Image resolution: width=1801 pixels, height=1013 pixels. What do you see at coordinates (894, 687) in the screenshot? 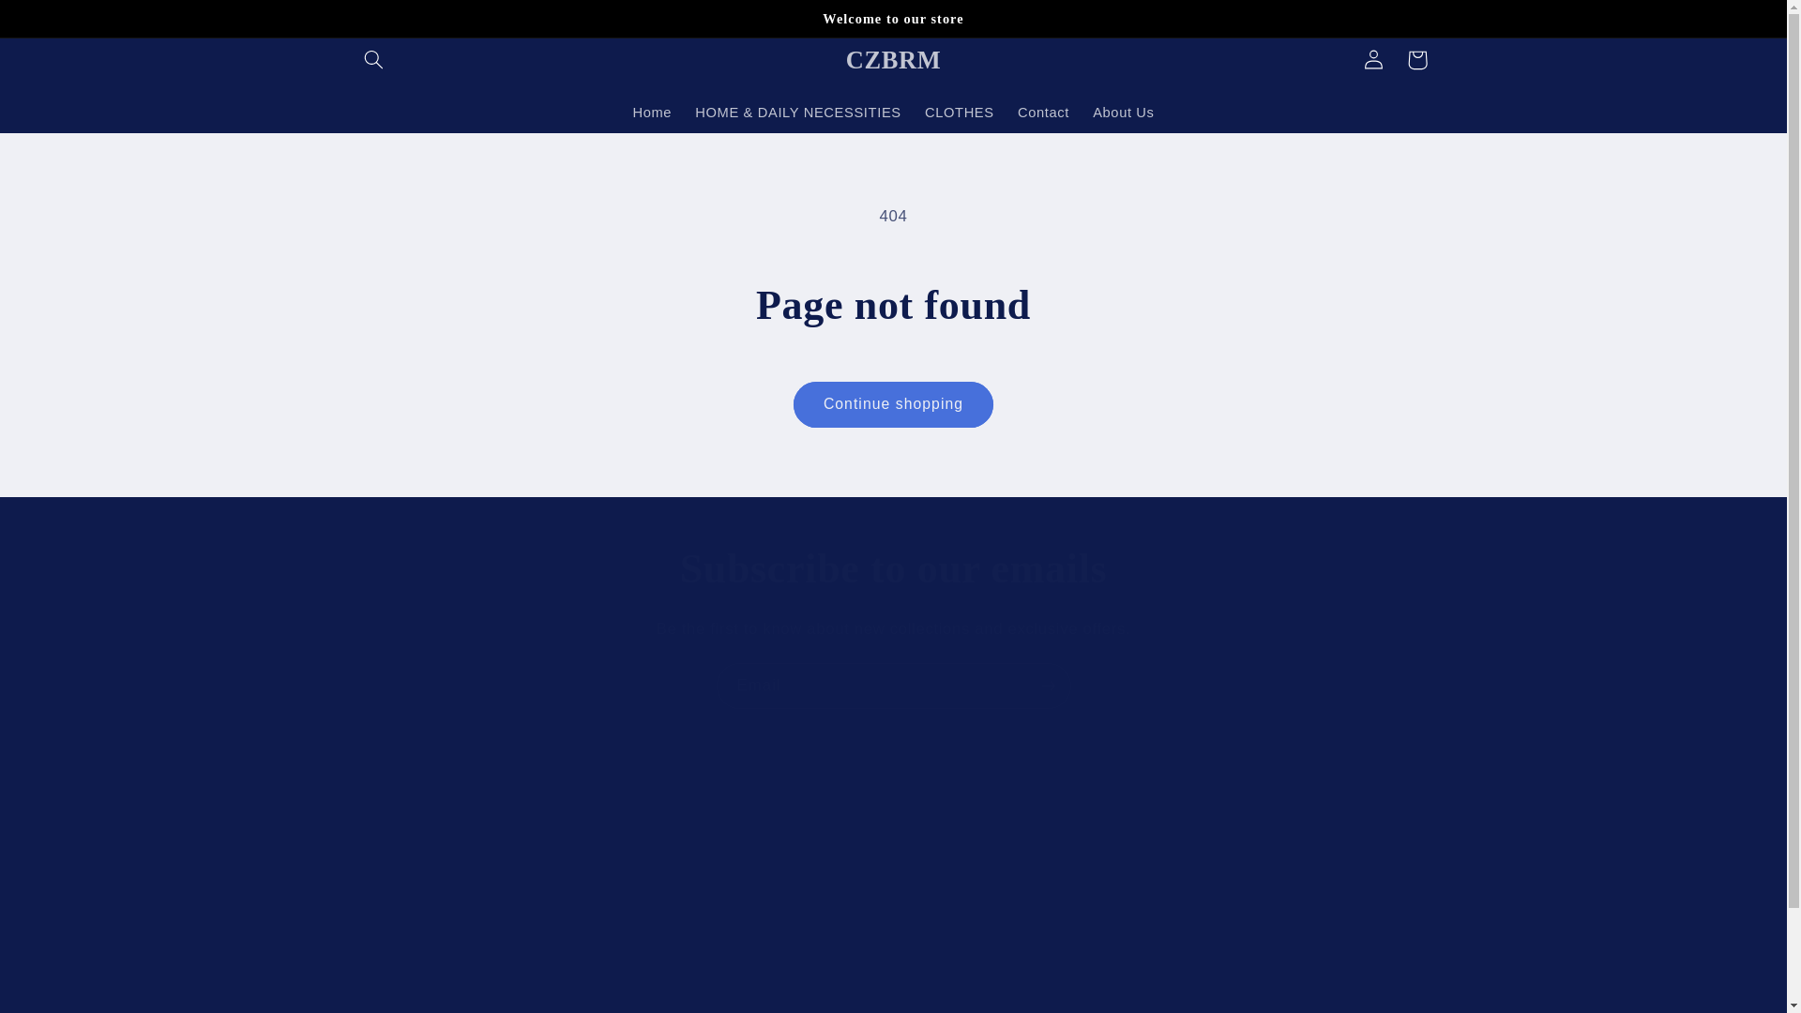
I see `Cart` at bounding box center [894, 687].